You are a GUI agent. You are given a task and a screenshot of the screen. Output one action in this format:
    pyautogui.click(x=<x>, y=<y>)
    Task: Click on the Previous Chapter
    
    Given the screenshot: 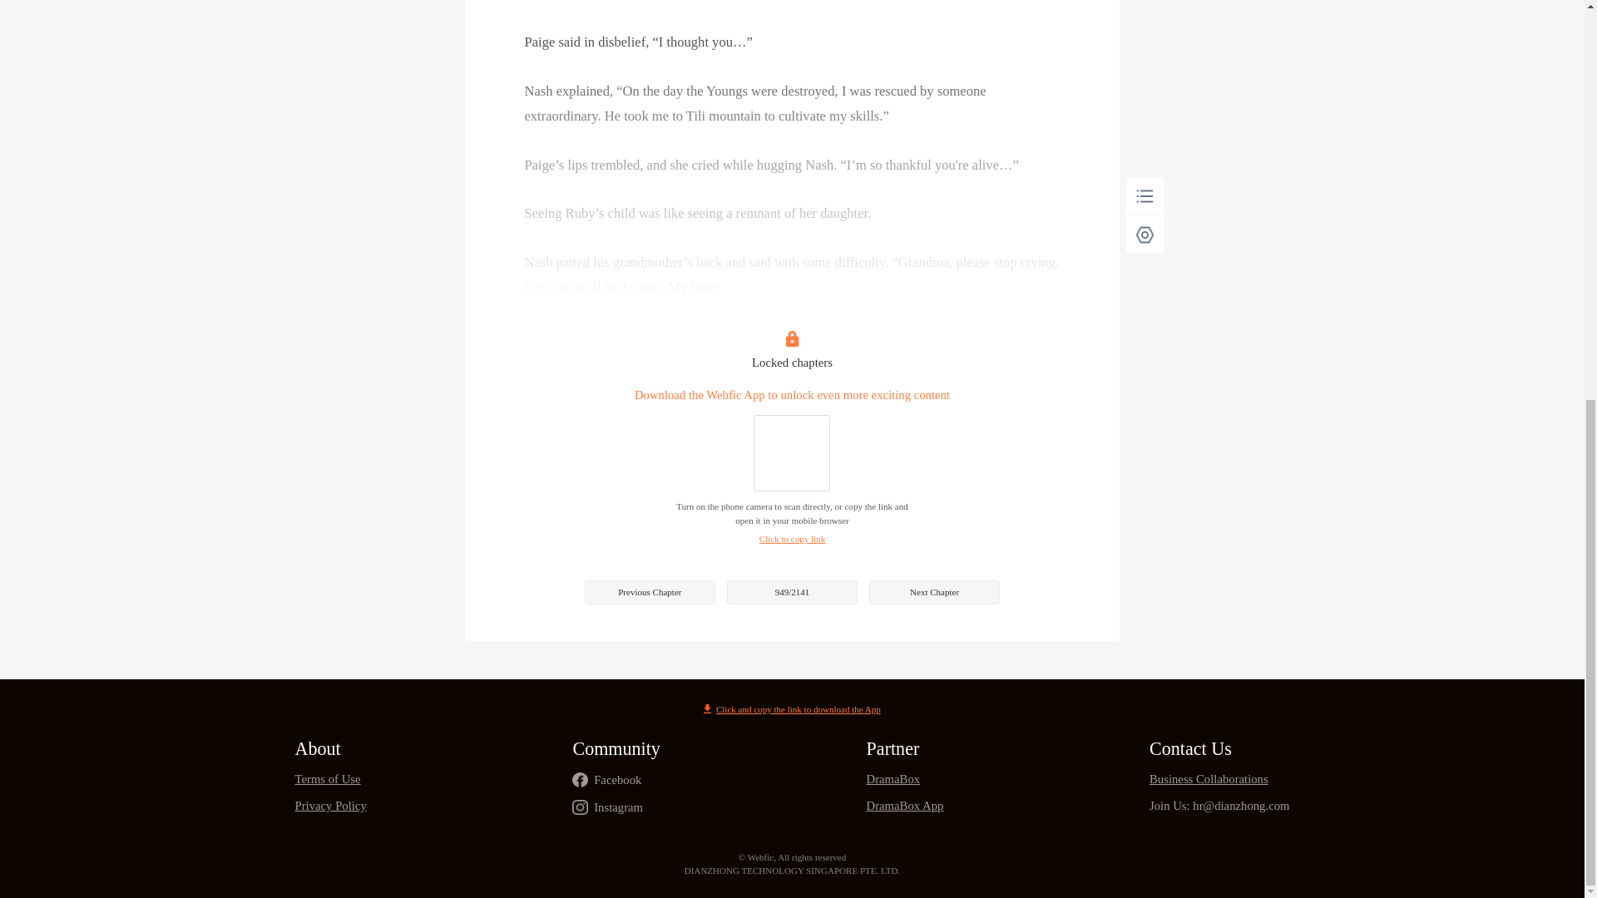 What is the action you would take?
    pyautogui.click(x=649, y=592)
    